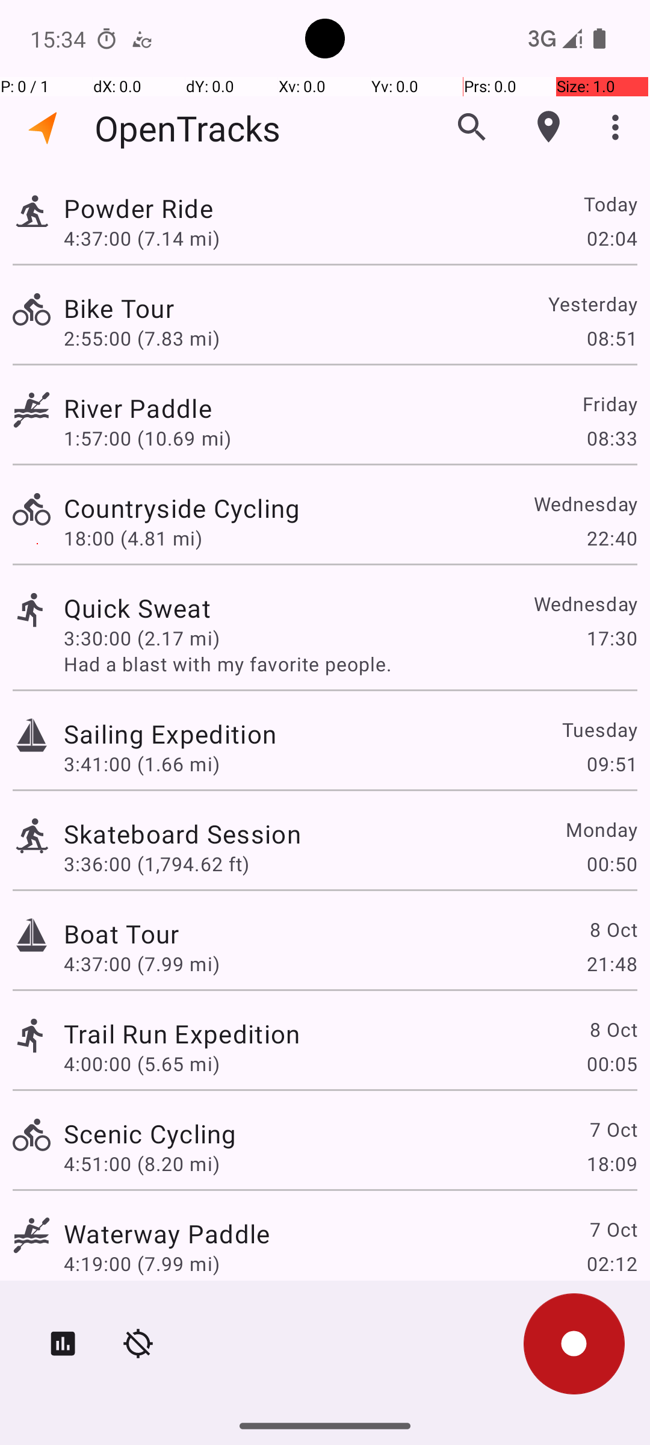 This screenshot has height=1445, width=650. Describe the element at coordinates (182, 1033) in the screenshot. I see `Trail Run Expedition` at that location.